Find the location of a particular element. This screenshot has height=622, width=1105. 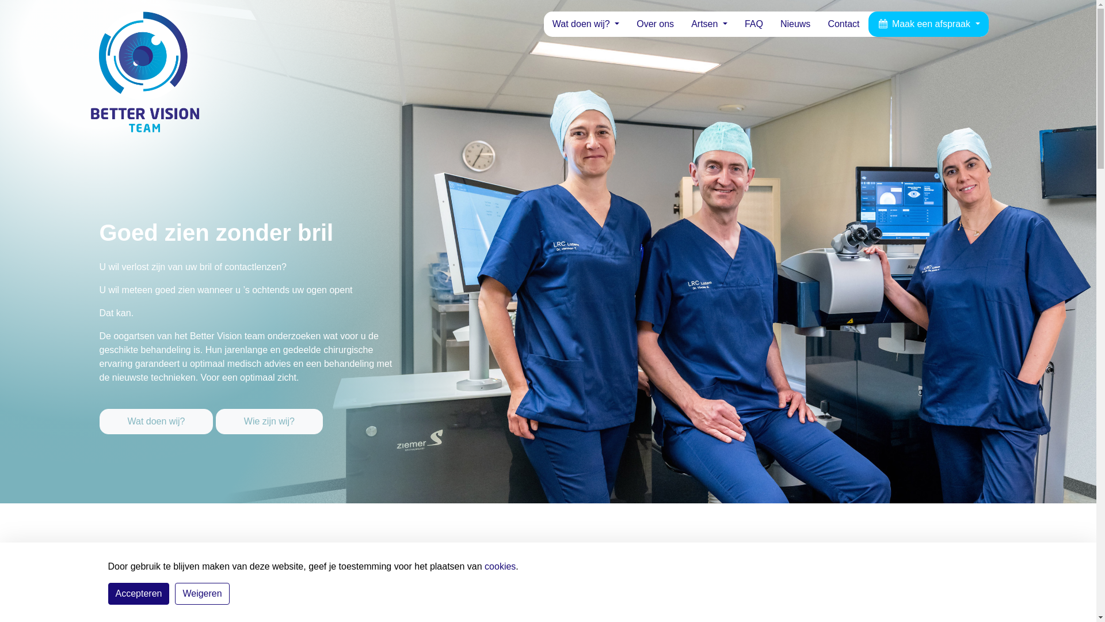

Maak een afspraak is located at coordinates (929, 24).